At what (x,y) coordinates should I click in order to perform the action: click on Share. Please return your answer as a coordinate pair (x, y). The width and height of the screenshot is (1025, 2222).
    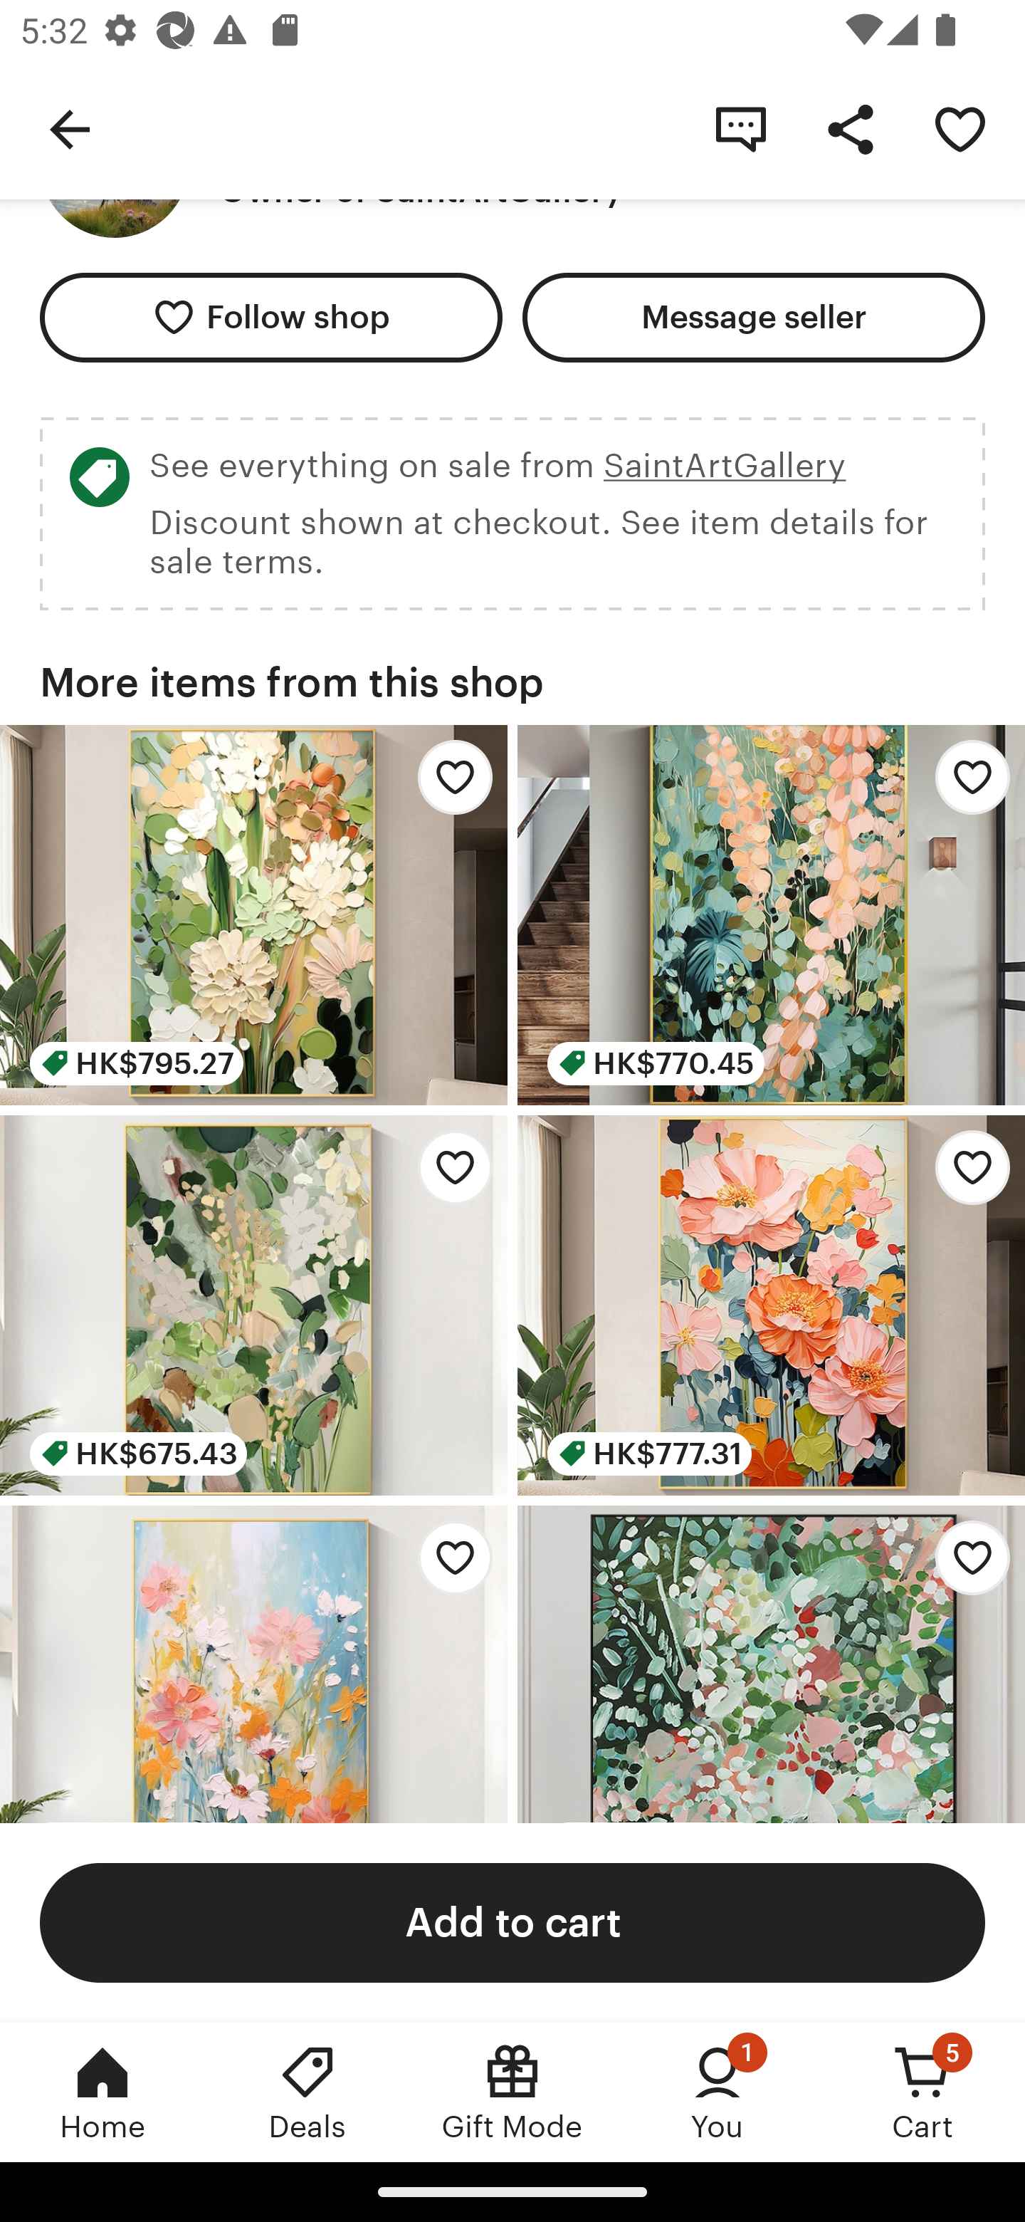
    Looking at the image, I should click on (850, 128).